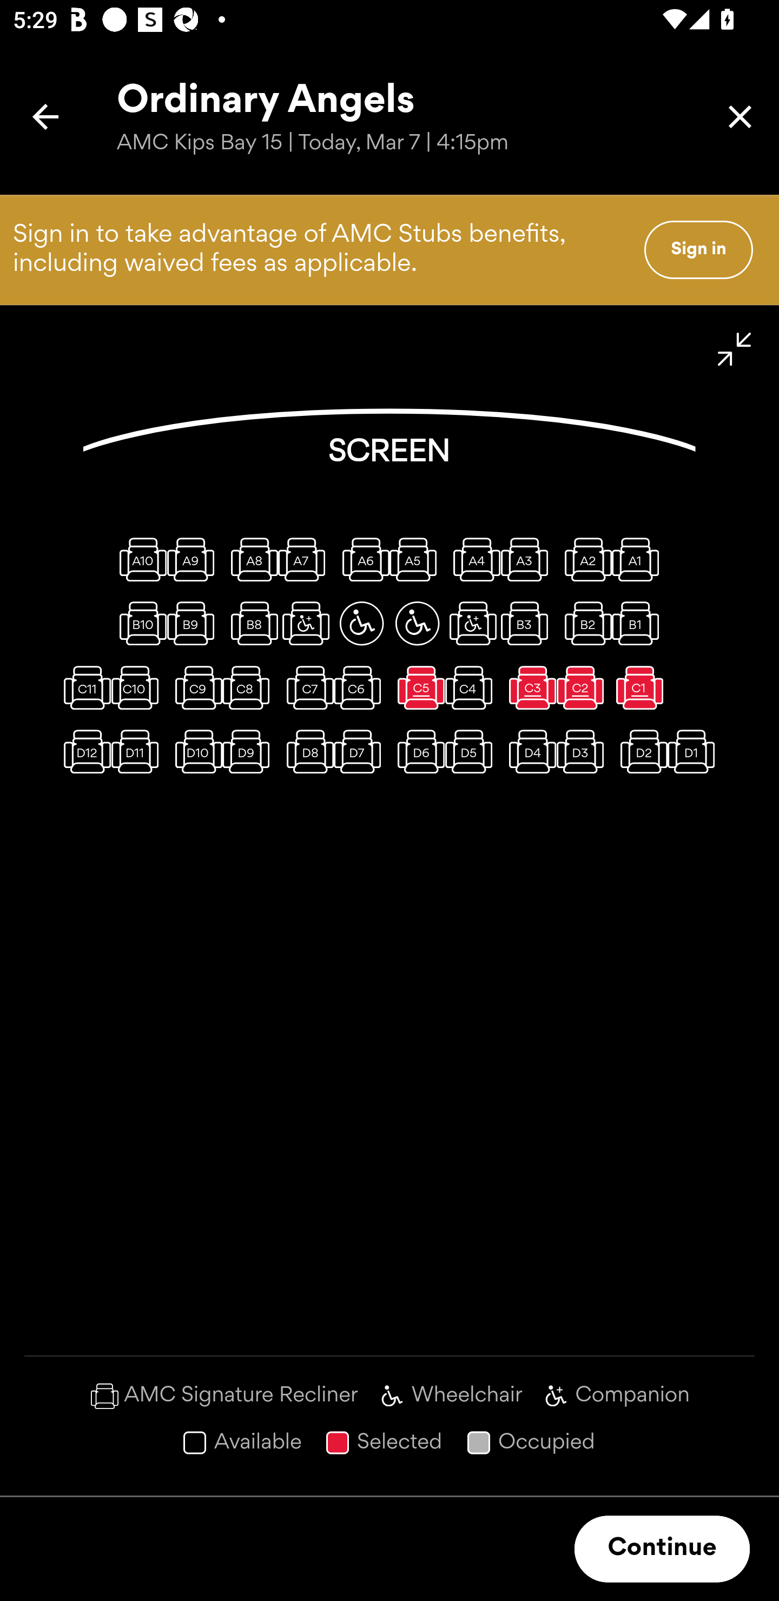  Describe the element at coordinates (139, 752) in the screenshot. I see `D11, Regular seat, available` at that location.